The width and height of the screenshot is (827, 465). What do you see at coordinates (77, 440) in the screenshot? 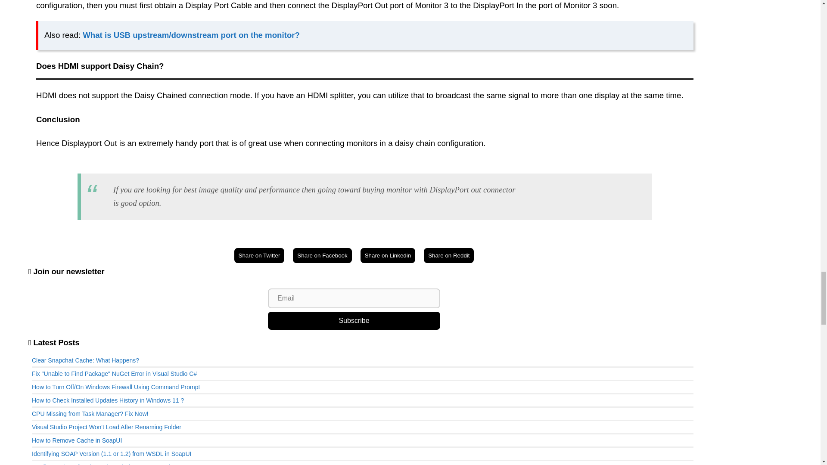
I see `How to Remove Cache in SoapUI` at bounding box center [77, 440].